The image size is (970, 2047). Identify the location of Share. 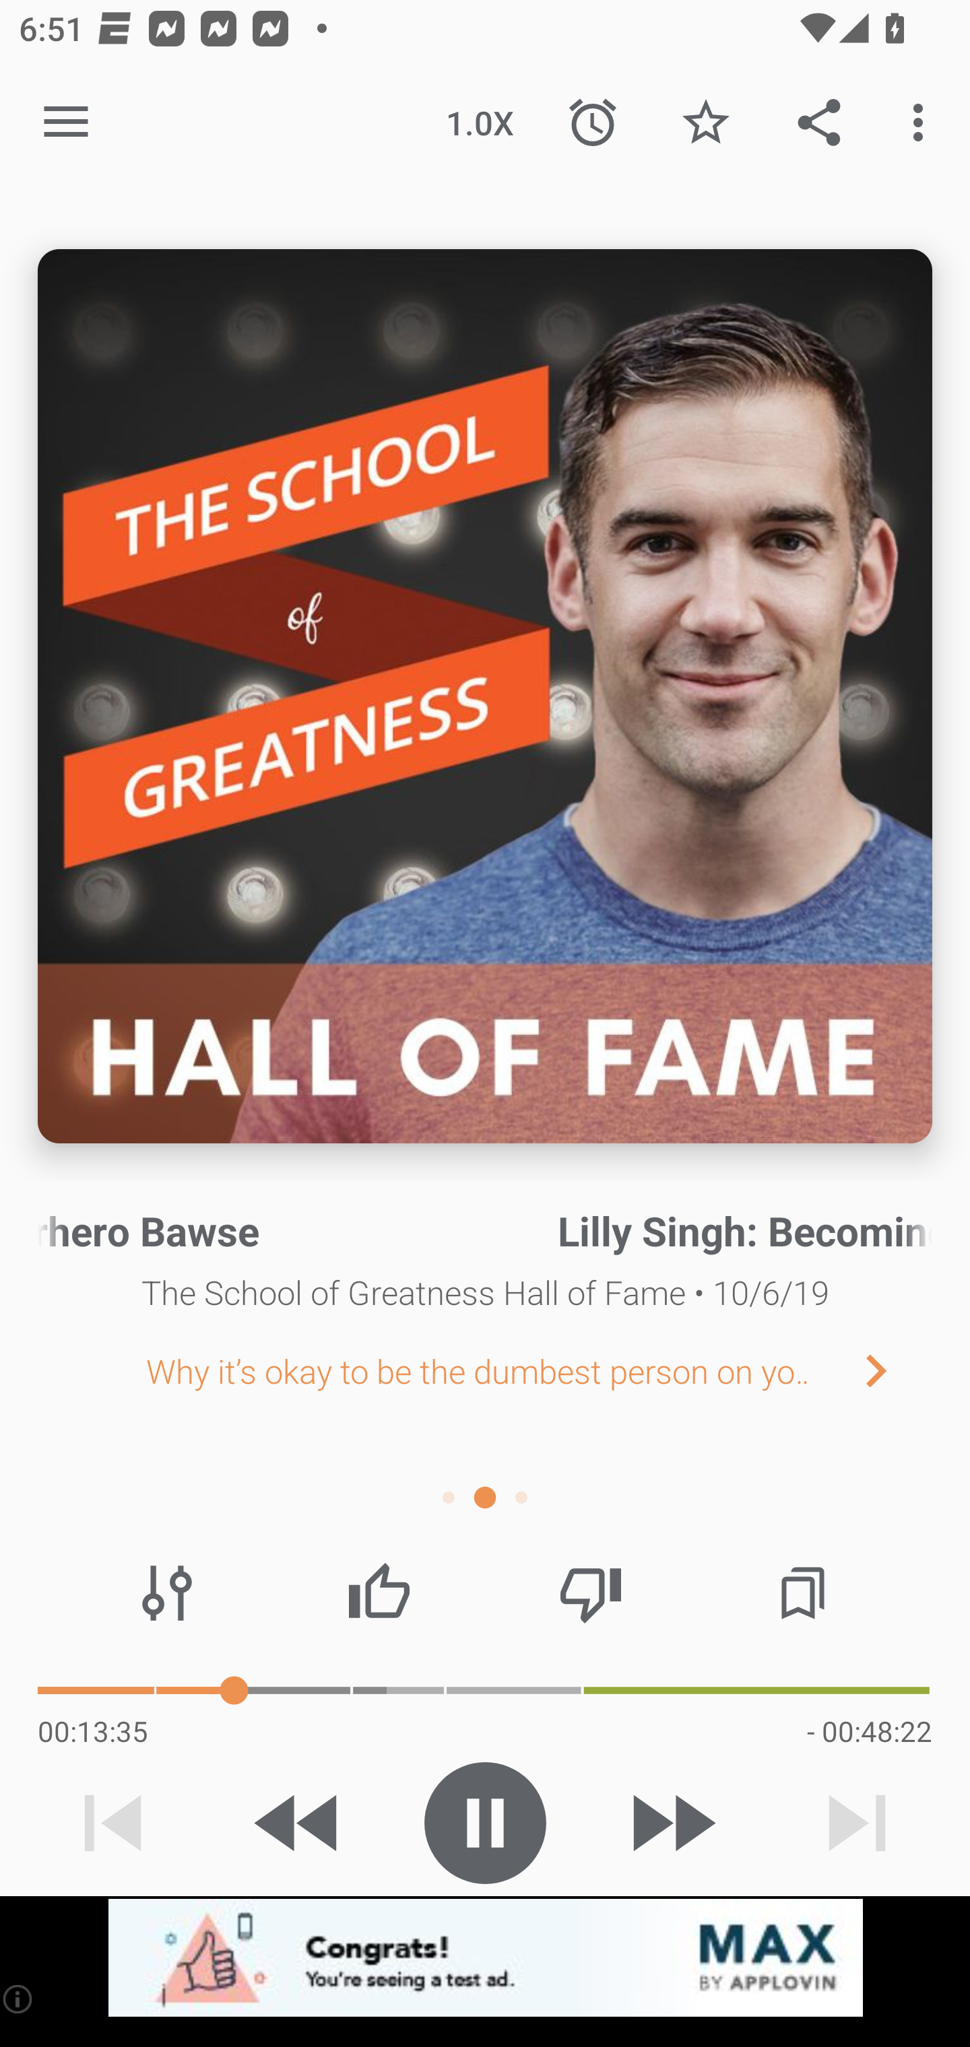
(819, 123).